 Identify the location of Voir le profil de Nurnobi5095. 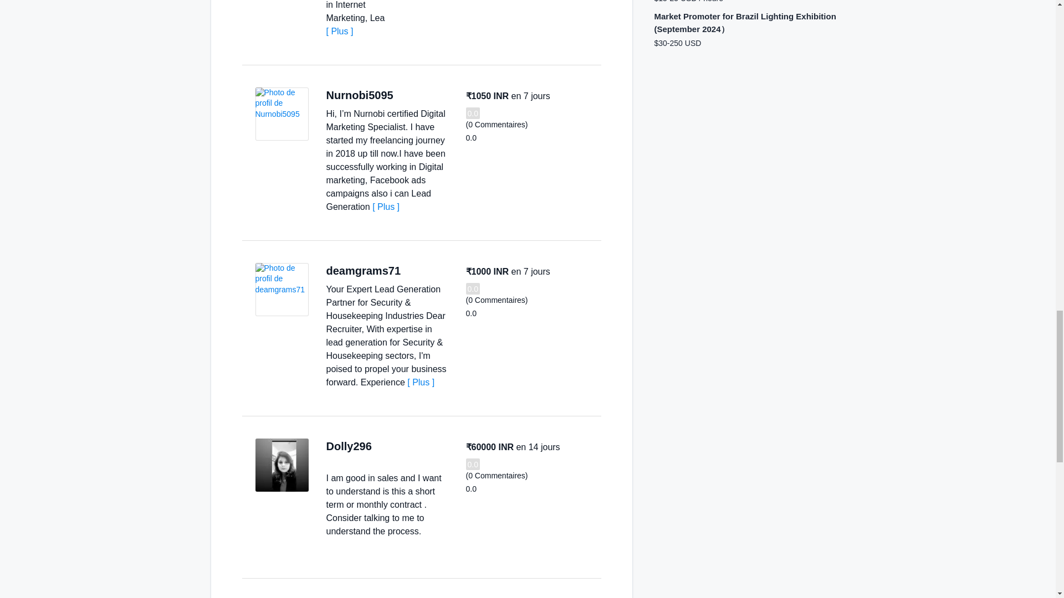
(282, 114).